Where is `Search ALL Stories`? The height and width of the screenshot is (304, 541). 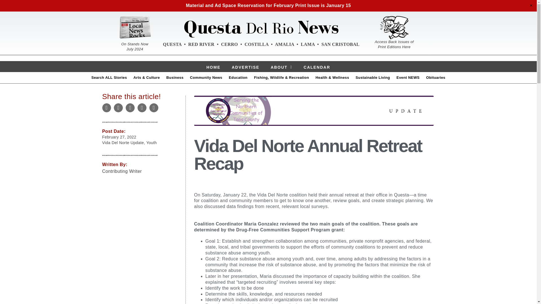 Search ALL Stories is located at coordinates (109, 78).